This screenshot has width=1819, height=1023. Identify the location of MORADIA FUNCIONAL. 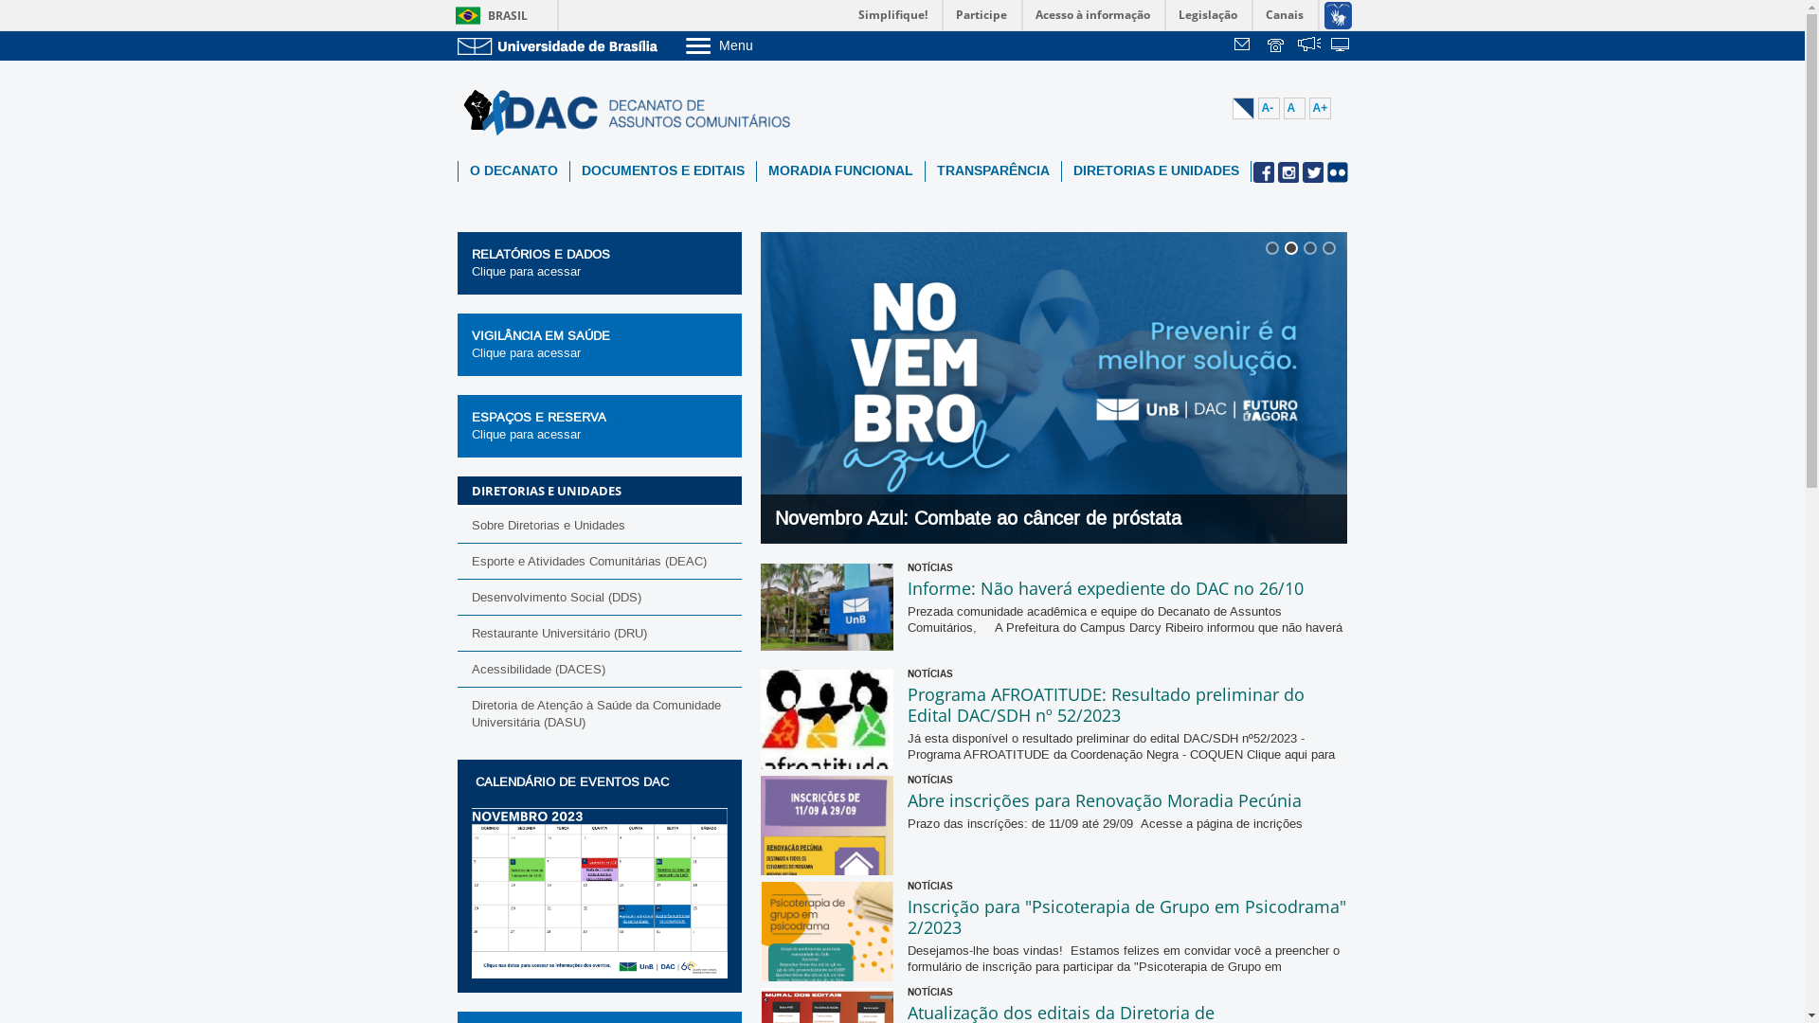
(839, 171).